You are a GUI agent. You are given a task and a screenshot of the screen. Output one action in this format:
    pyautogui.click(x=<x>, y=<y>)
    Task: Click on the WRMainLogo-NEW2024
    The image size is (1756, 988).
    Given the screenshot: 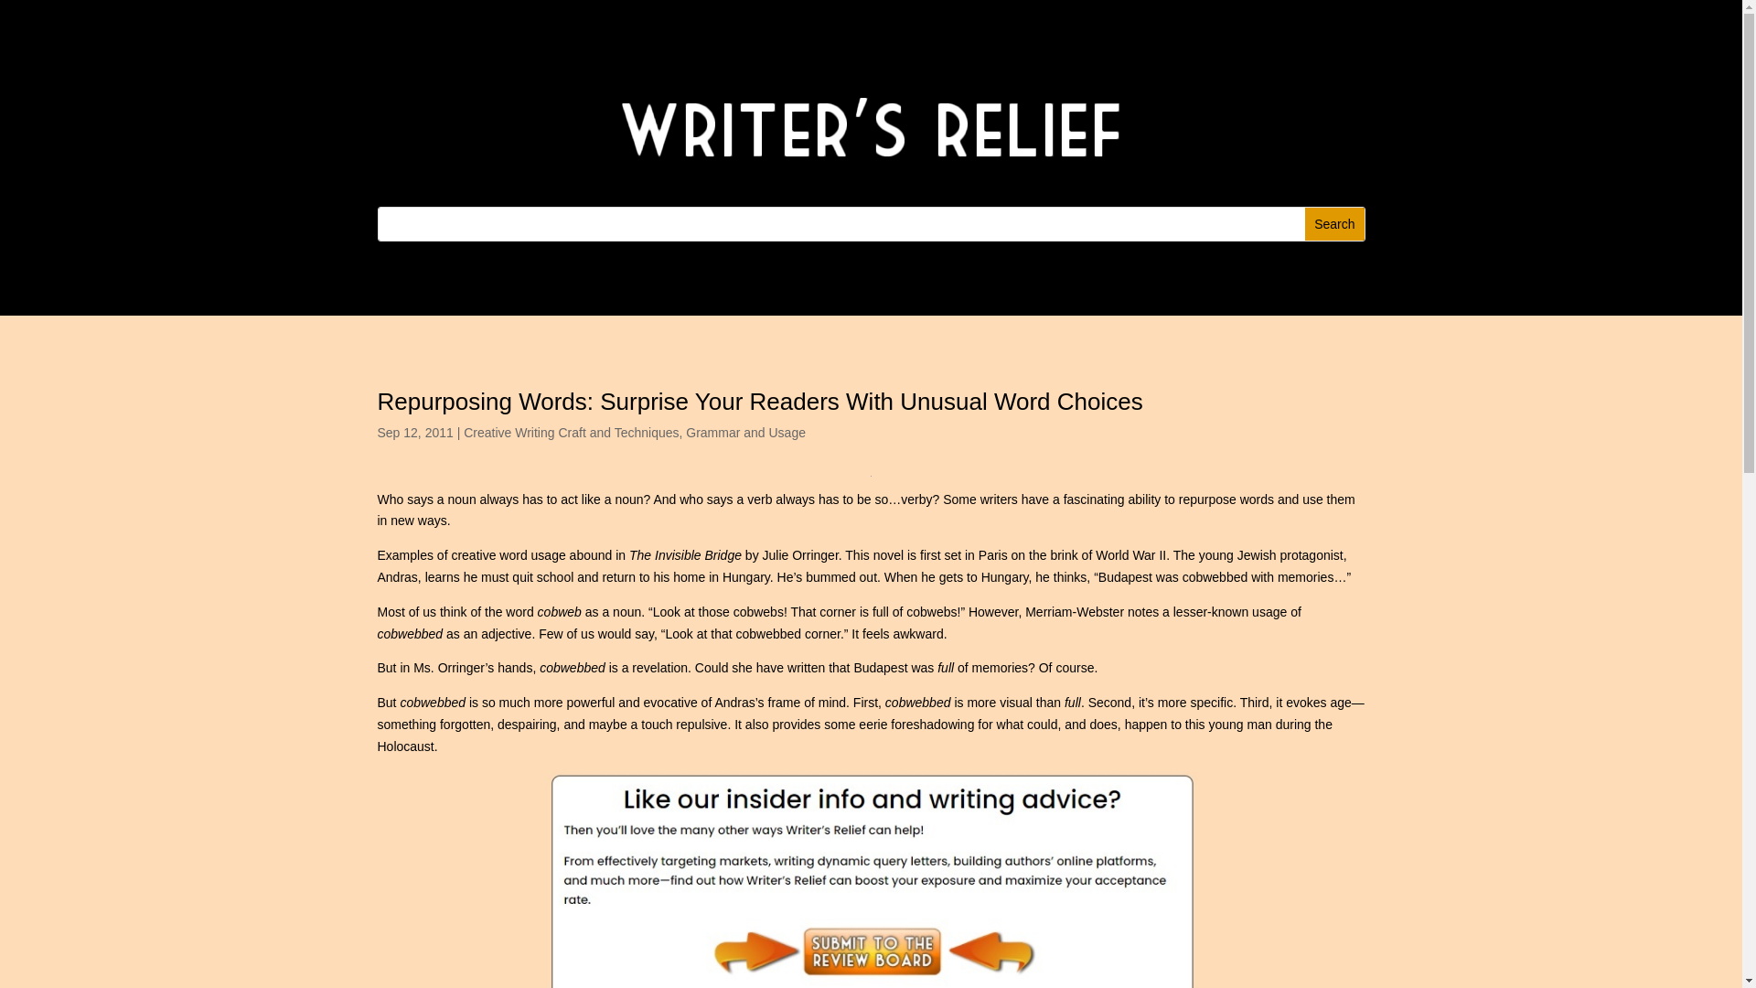 What is the action you would take?
    pyautogui.click(x=872, y=126)
    